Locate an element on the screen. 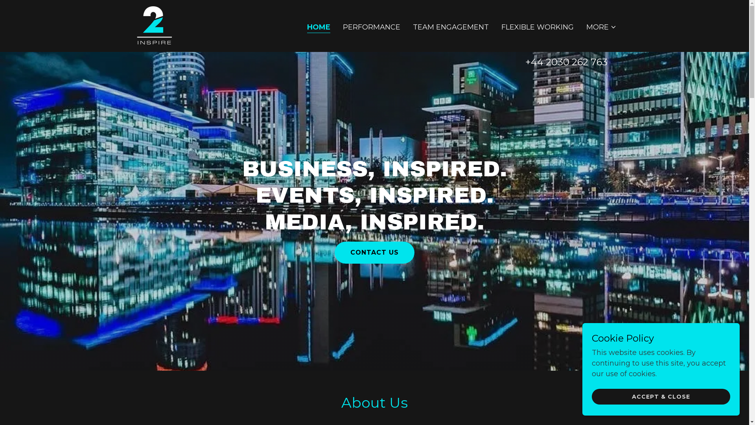 Image resolution: width=755 pixels, height=425 pixels. ACCEPT & CLOSE is located at coordinates (661, 397).